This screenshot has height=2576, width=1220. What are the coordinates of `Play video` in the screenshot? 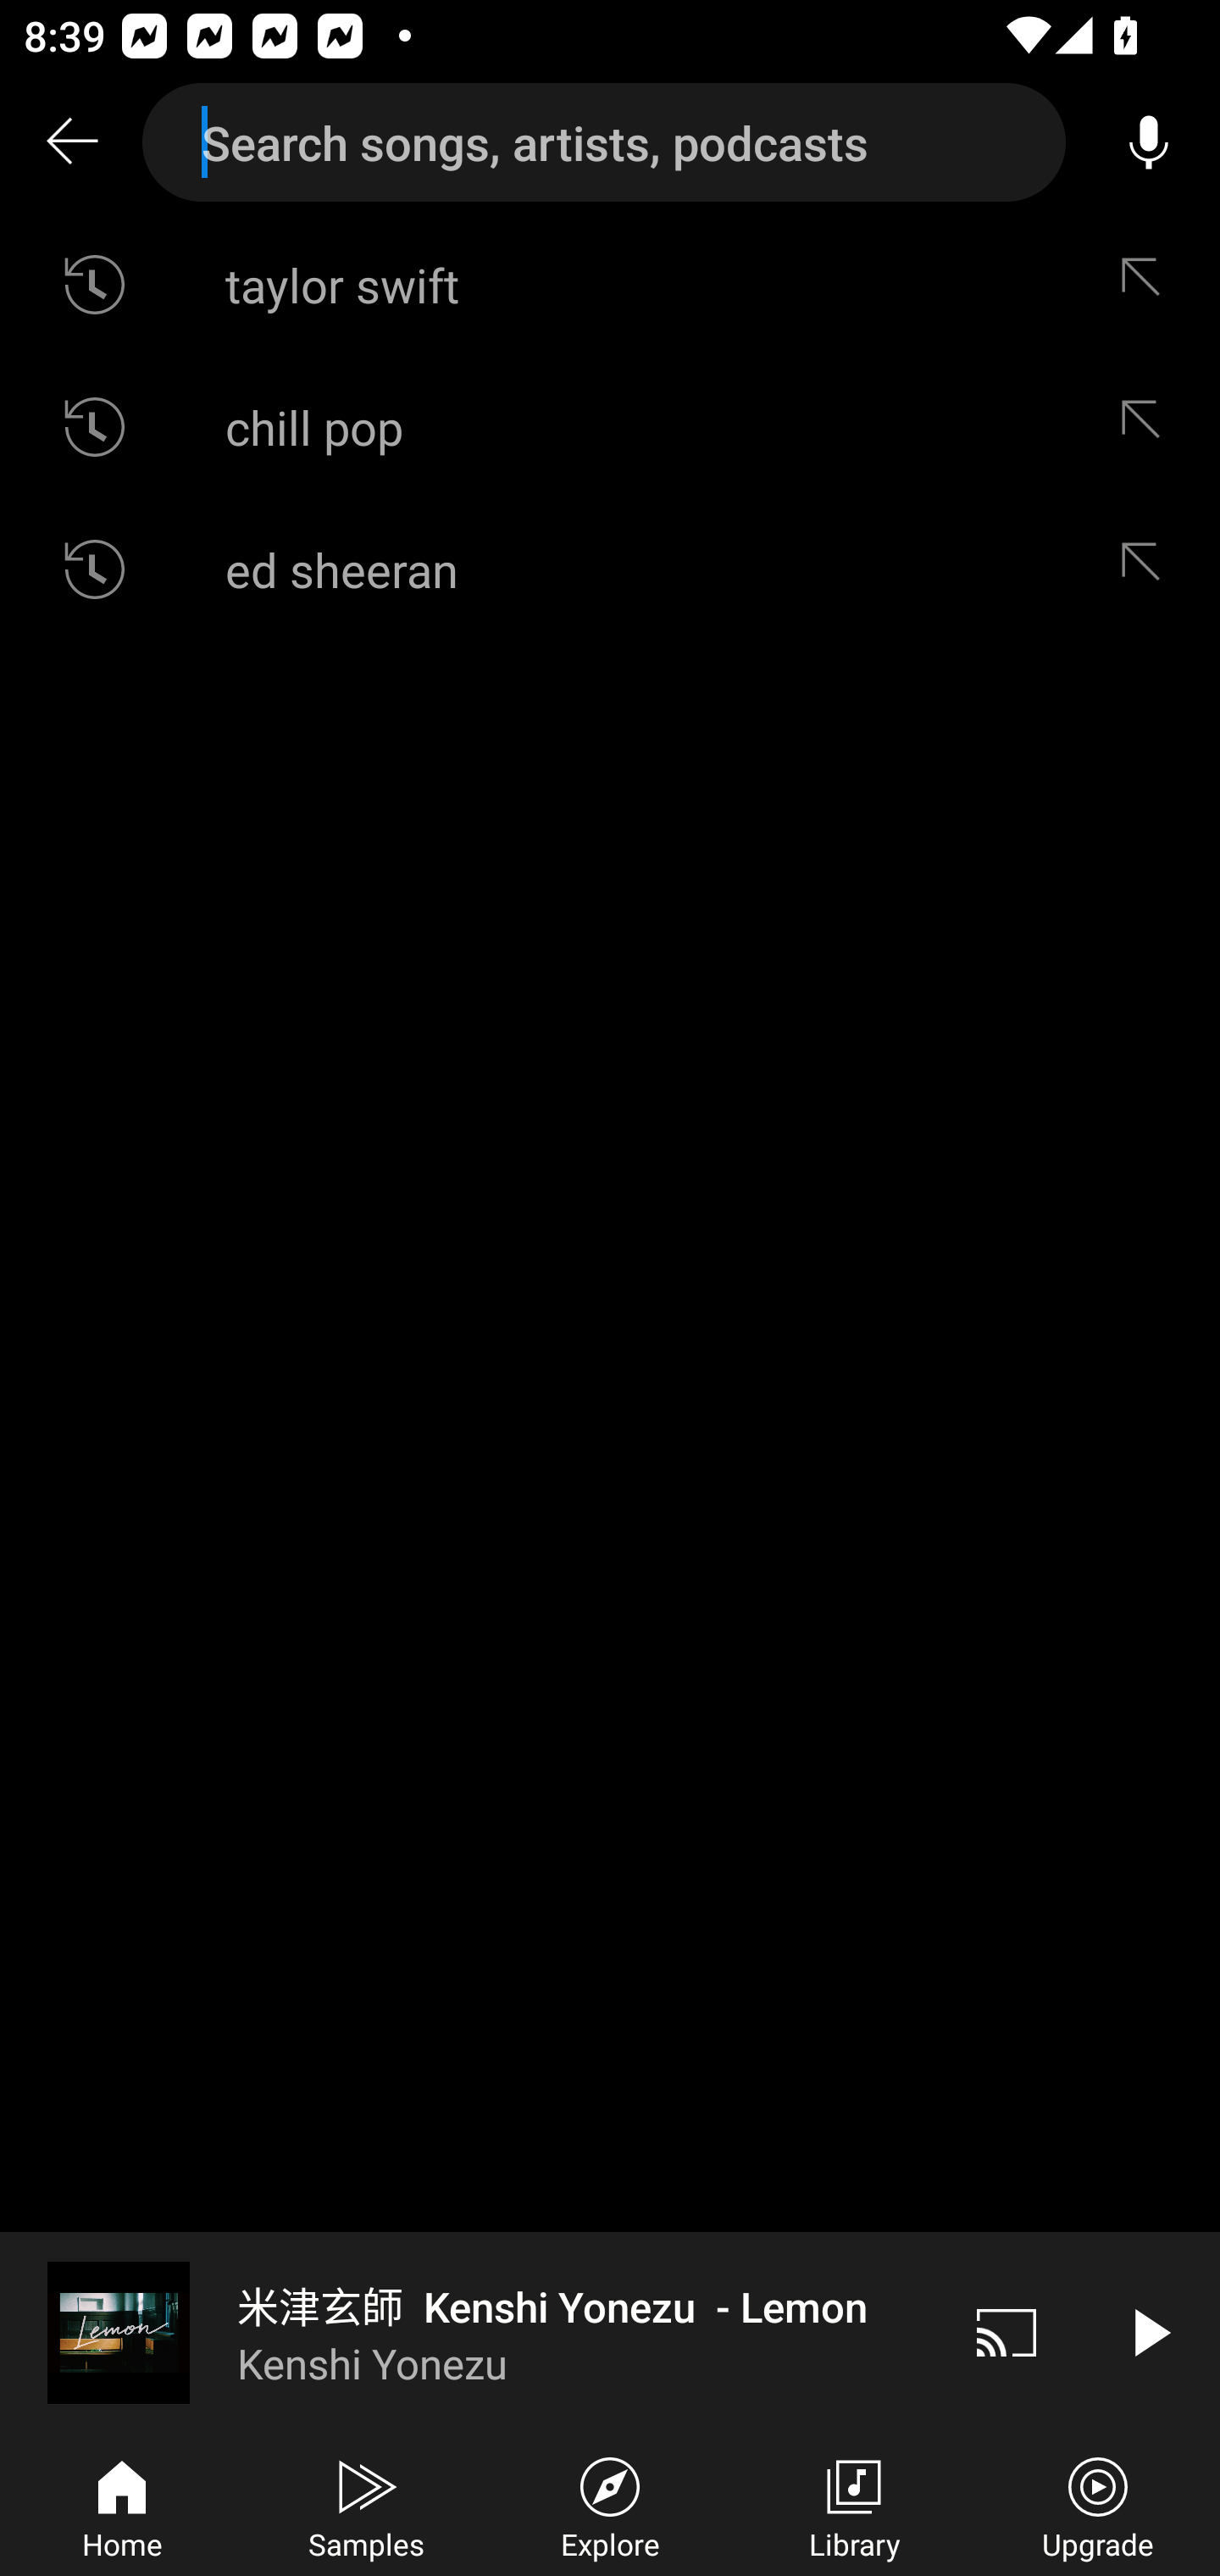 It's located at (1149, 2332).